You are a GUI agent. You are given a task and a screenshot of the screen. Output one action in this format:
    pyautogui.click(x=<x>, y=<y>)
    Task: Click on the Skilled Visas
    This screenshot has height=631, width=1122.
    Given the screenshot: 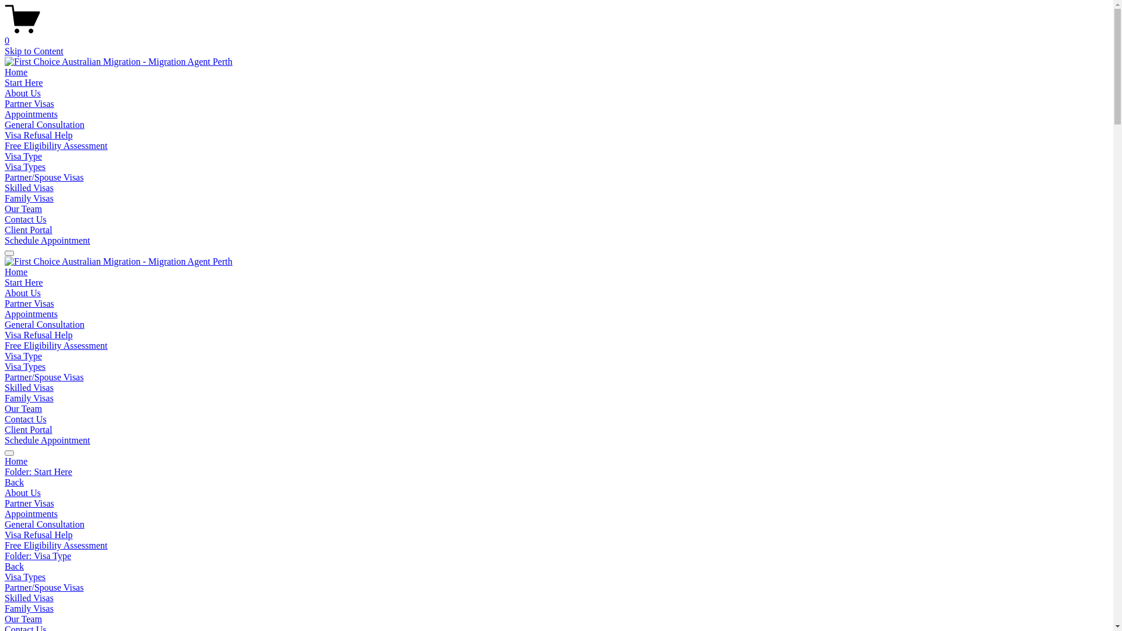 What is the action you would take?
    pyautogui.click(x=29, y=188)
    